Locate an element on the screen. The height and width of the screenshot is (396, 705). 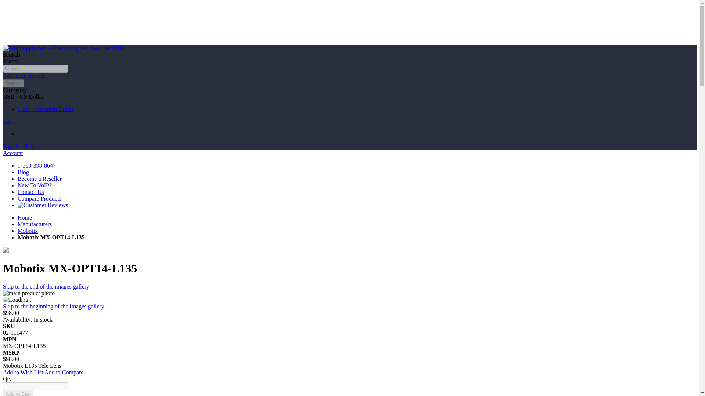
Contact Us is located at coordinates (31, 192).